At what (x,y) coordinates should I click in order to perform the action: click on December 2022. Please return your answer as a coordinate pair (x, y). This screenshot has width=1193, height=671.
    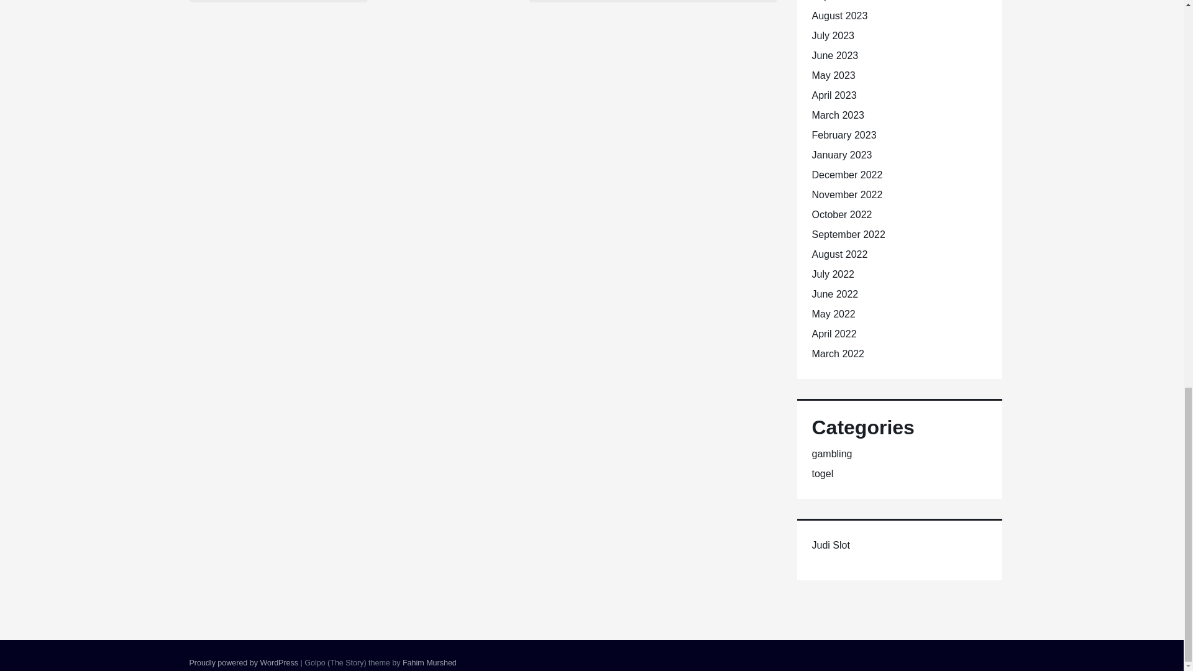
    Looking at the image, I should click on (846, 175).